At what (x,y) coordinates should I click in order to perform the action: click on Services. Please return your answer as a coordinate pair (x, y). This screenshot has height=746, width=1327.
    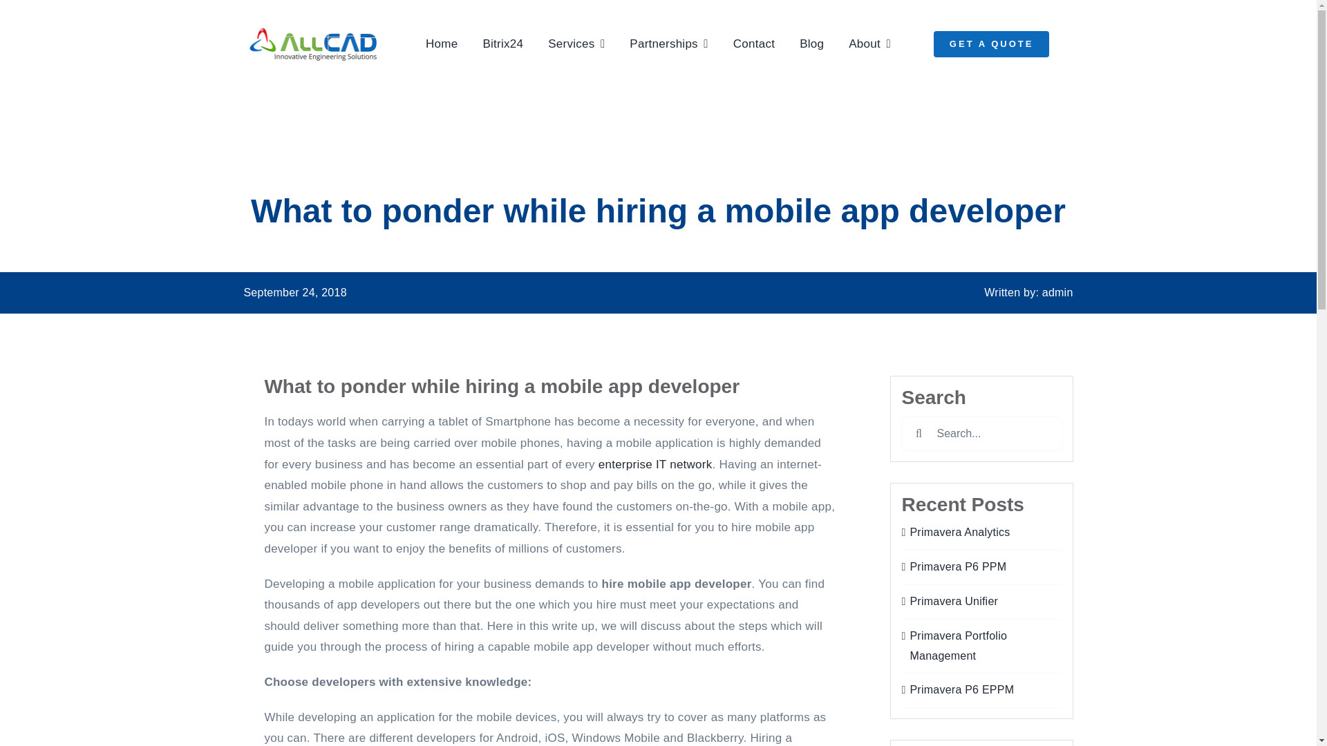
    Looking at the image, I should click on (576, 44).